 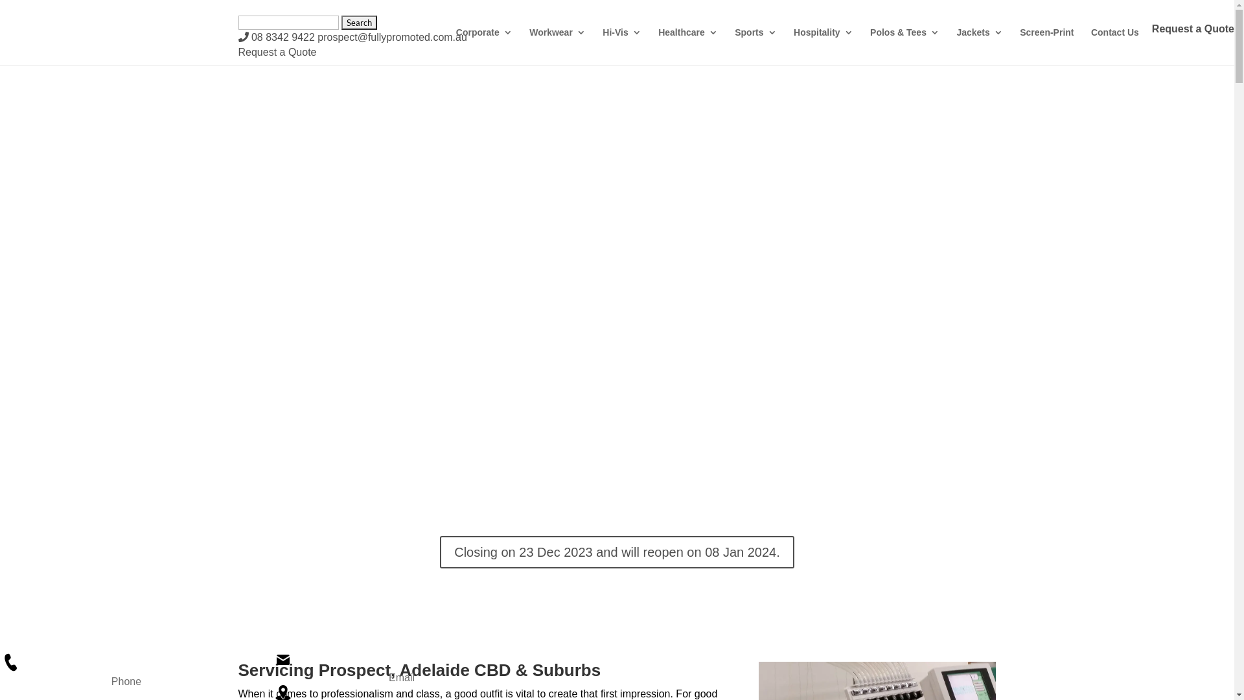 I want to click on 08 8342 9422, so click(x=277, y=38).